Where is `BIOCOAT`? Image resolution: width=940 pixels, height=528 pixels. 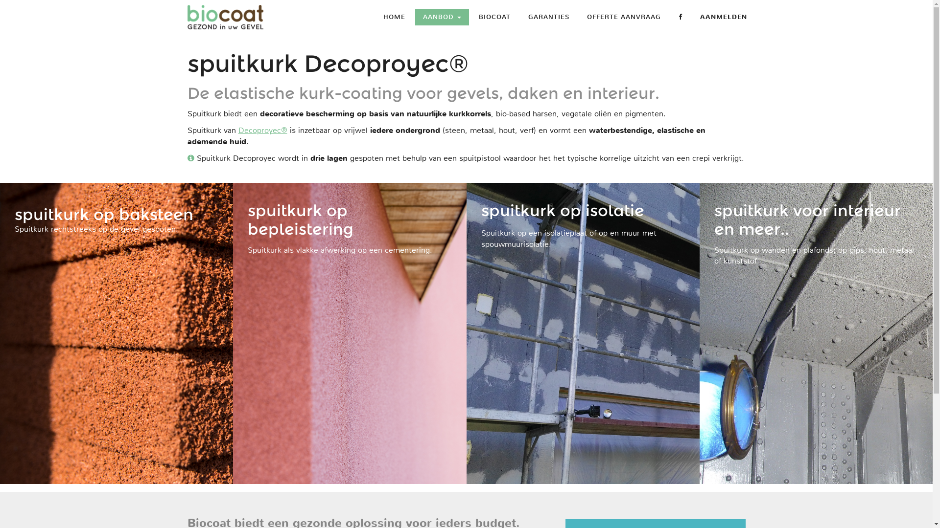
BIOCOAT is located at coordinates (494, 17).